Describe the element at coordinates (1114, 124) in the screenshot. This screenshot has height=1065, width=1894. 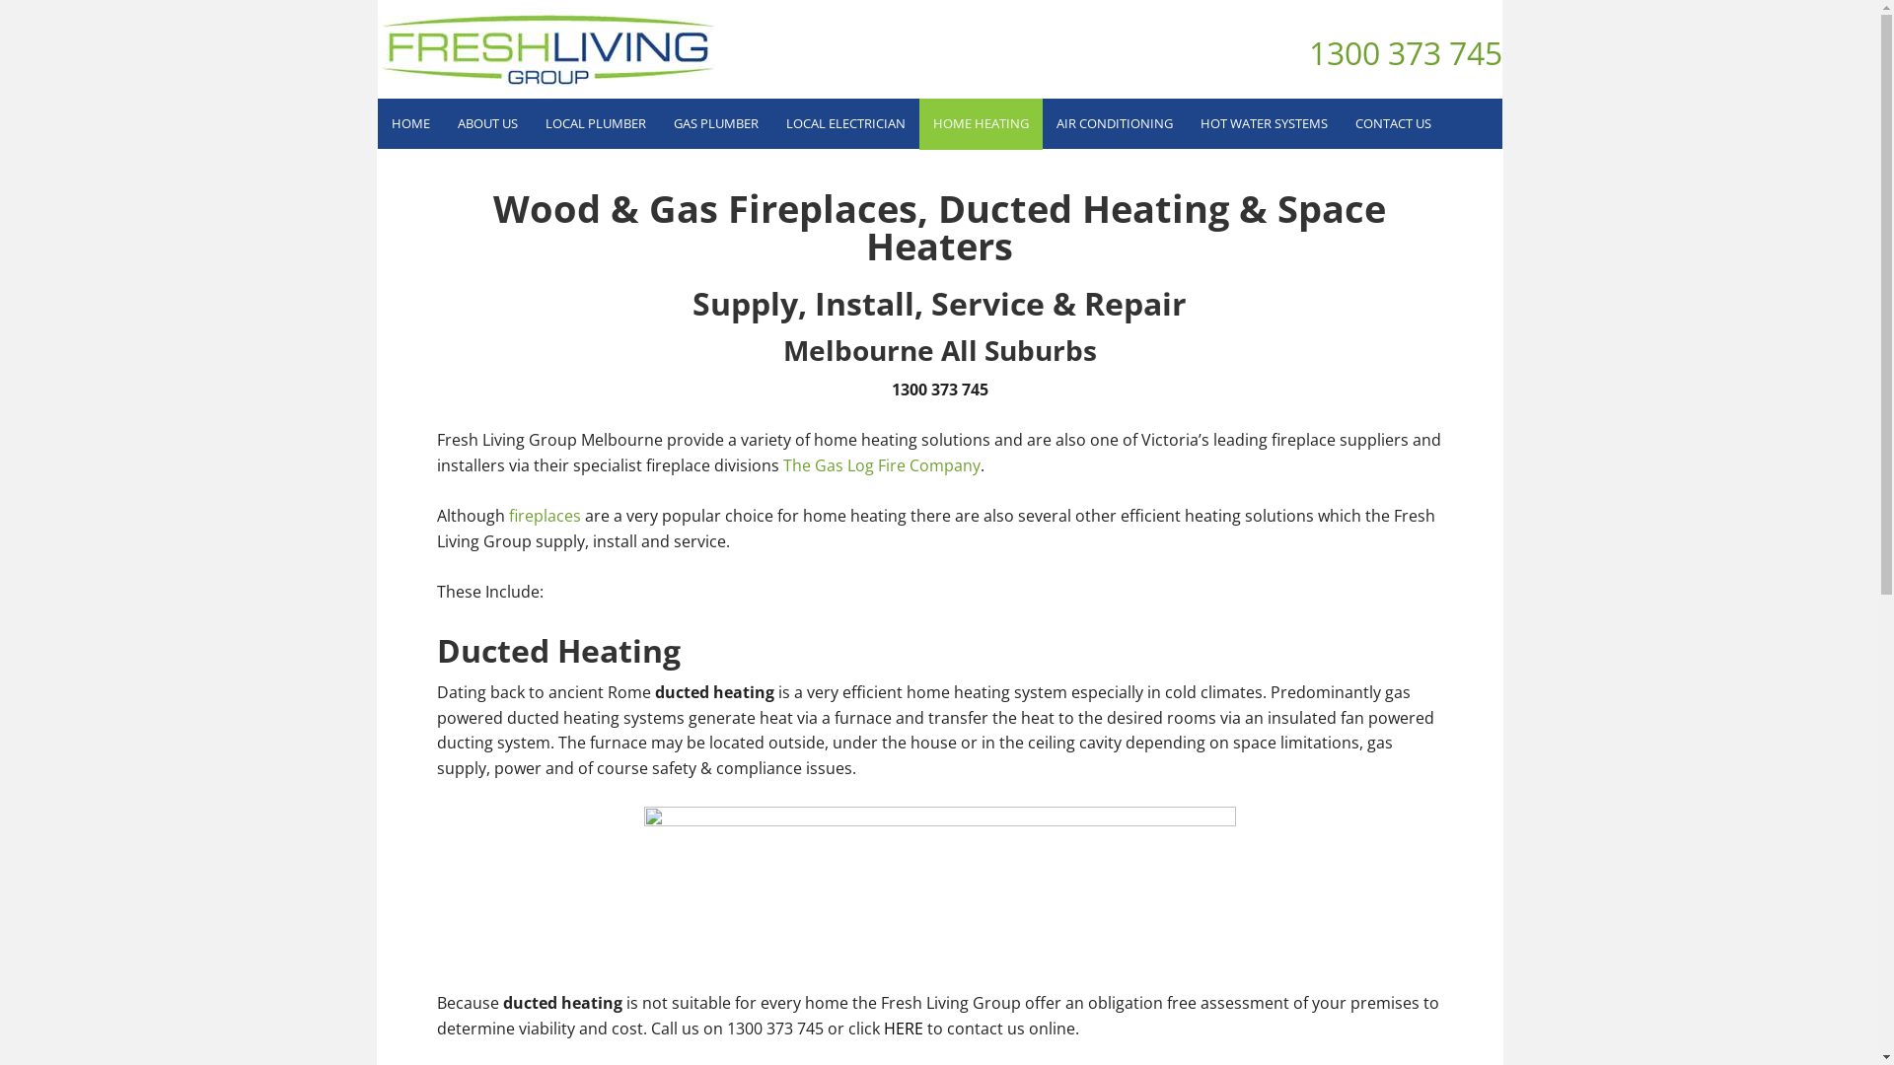
I see `AIR CONDITIONING` at that location.